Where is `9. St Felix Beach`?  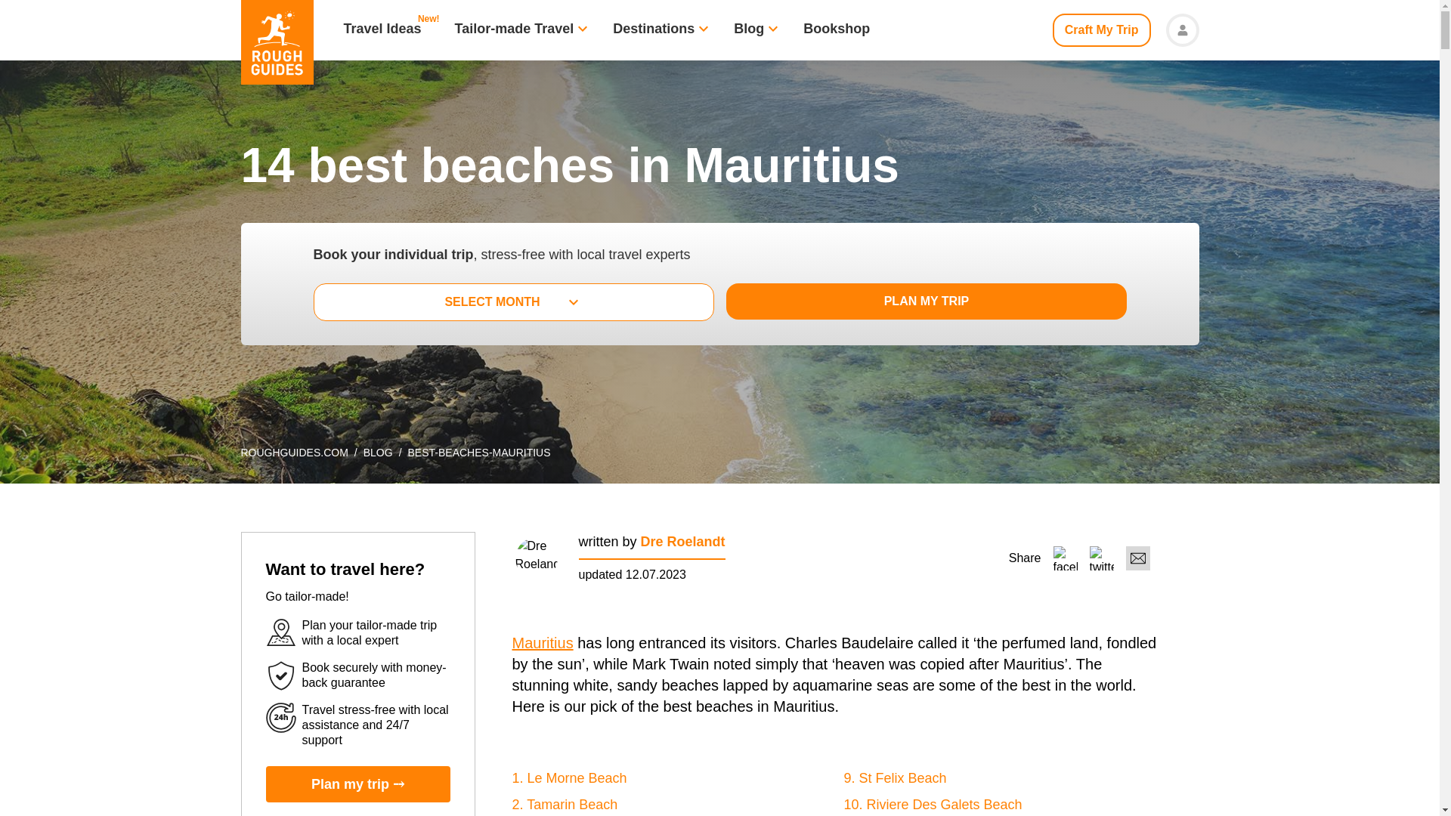
9. St Felix Beach is located at coordinates (894, 778).